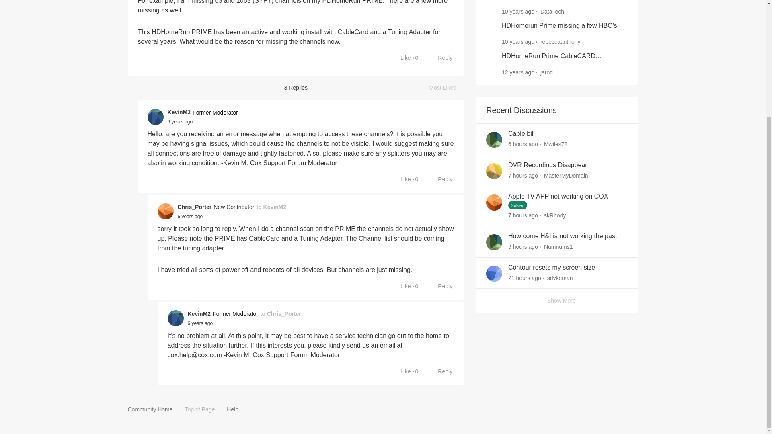 The width and height of the screenshot is (772, 434). What do you see at coordinates (521, 134) in the screenshot?
I see `Cable bill` at bounding box center [521, 134].